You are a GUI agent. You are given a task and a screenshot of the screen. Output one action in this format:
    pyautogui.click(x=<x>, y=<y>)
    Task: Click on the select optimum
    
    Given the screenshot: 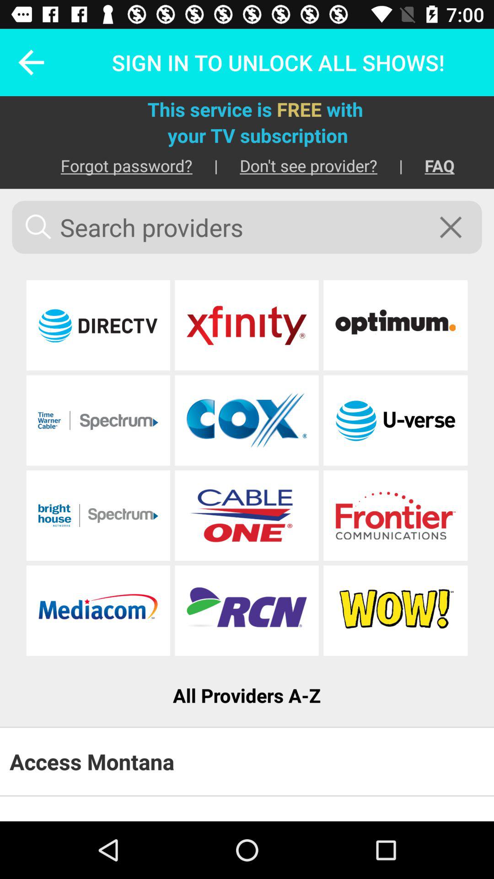 What is the action you would take?
    pyautogui.click(x=395, y=325)
    